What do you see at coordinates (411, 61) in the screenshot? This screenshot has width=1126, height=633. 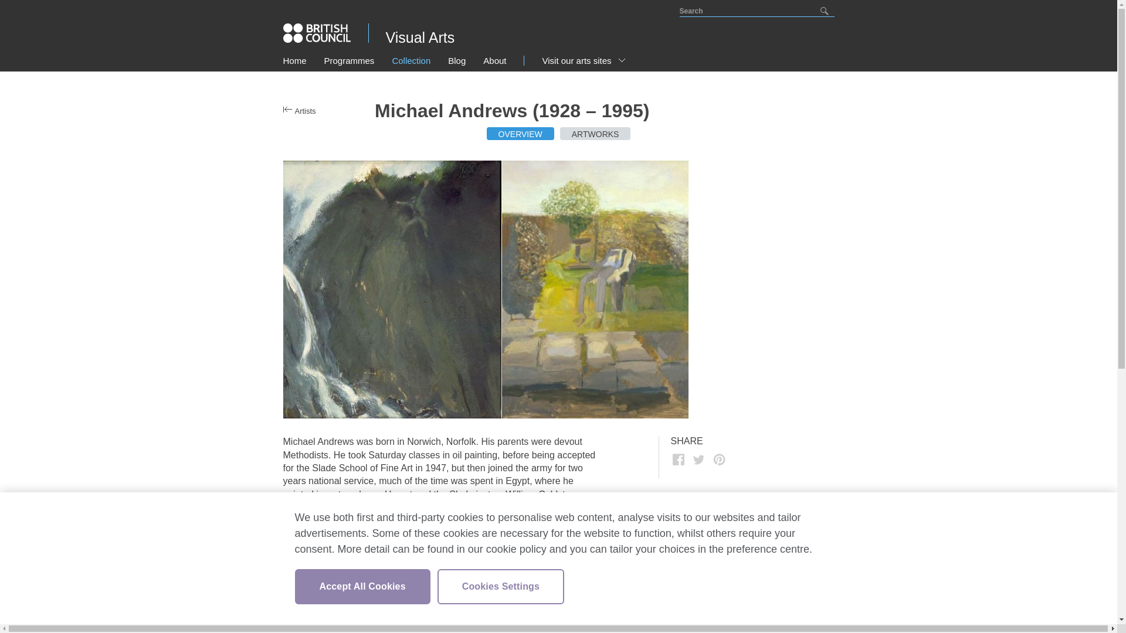 I see `Go to Collection` at bounding box center [411, 61].